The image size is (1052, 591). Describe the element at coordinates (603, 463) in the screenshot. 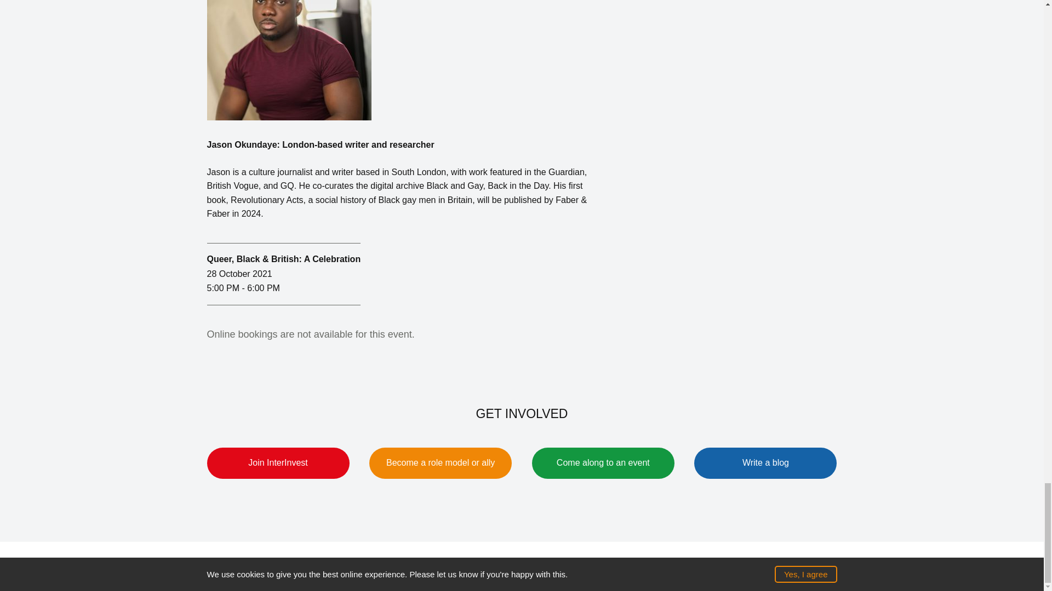

I see `Come along to an event` at that location.